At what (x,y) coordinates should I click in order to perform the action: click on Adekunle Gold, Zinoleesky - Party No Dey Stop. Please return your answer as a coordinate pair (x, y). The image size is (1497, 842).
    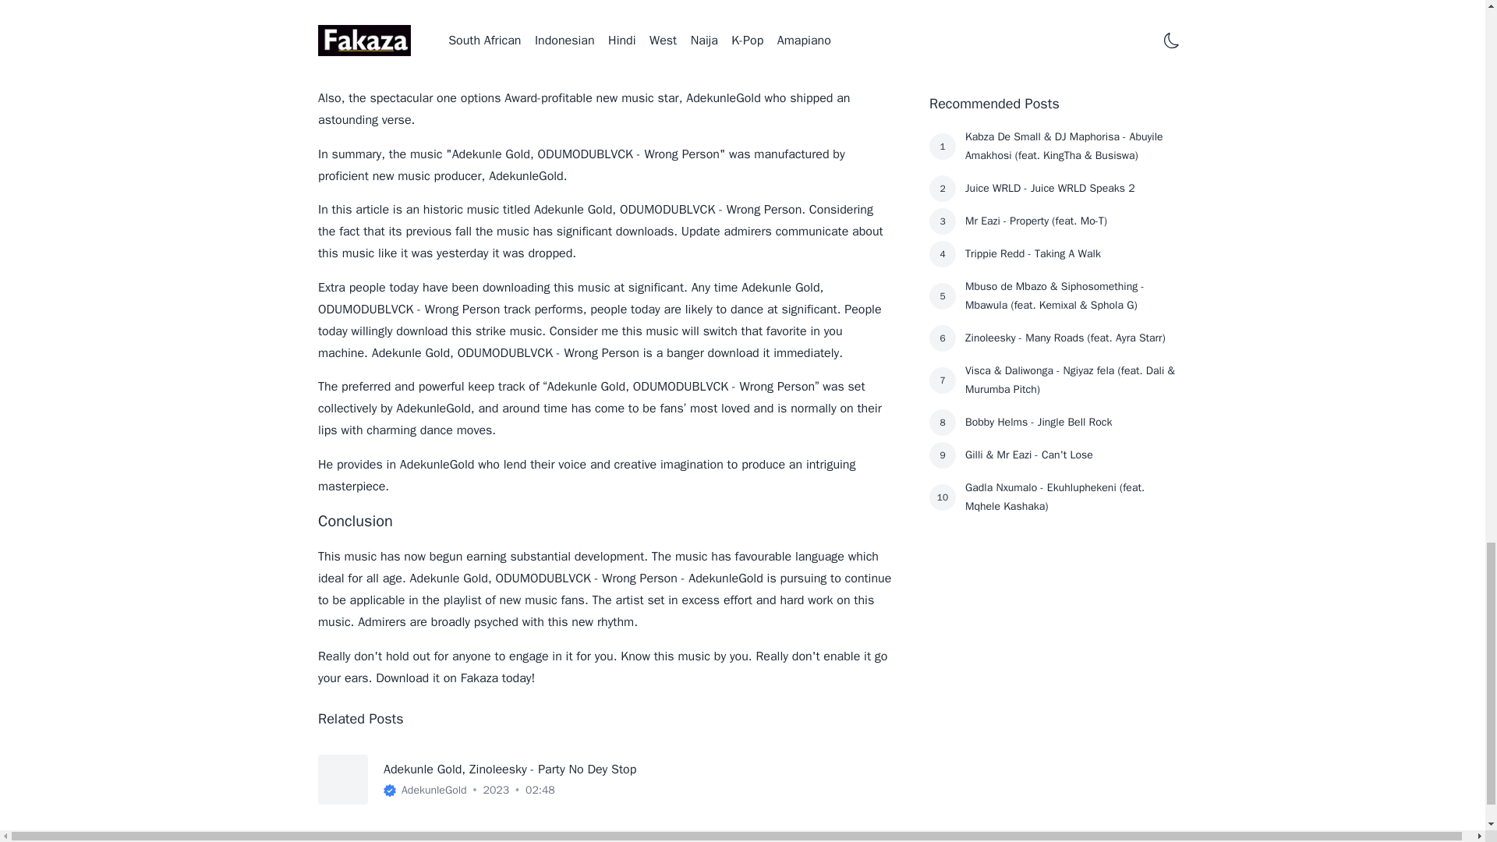
    Looking at the image, I should click on (510, 769).